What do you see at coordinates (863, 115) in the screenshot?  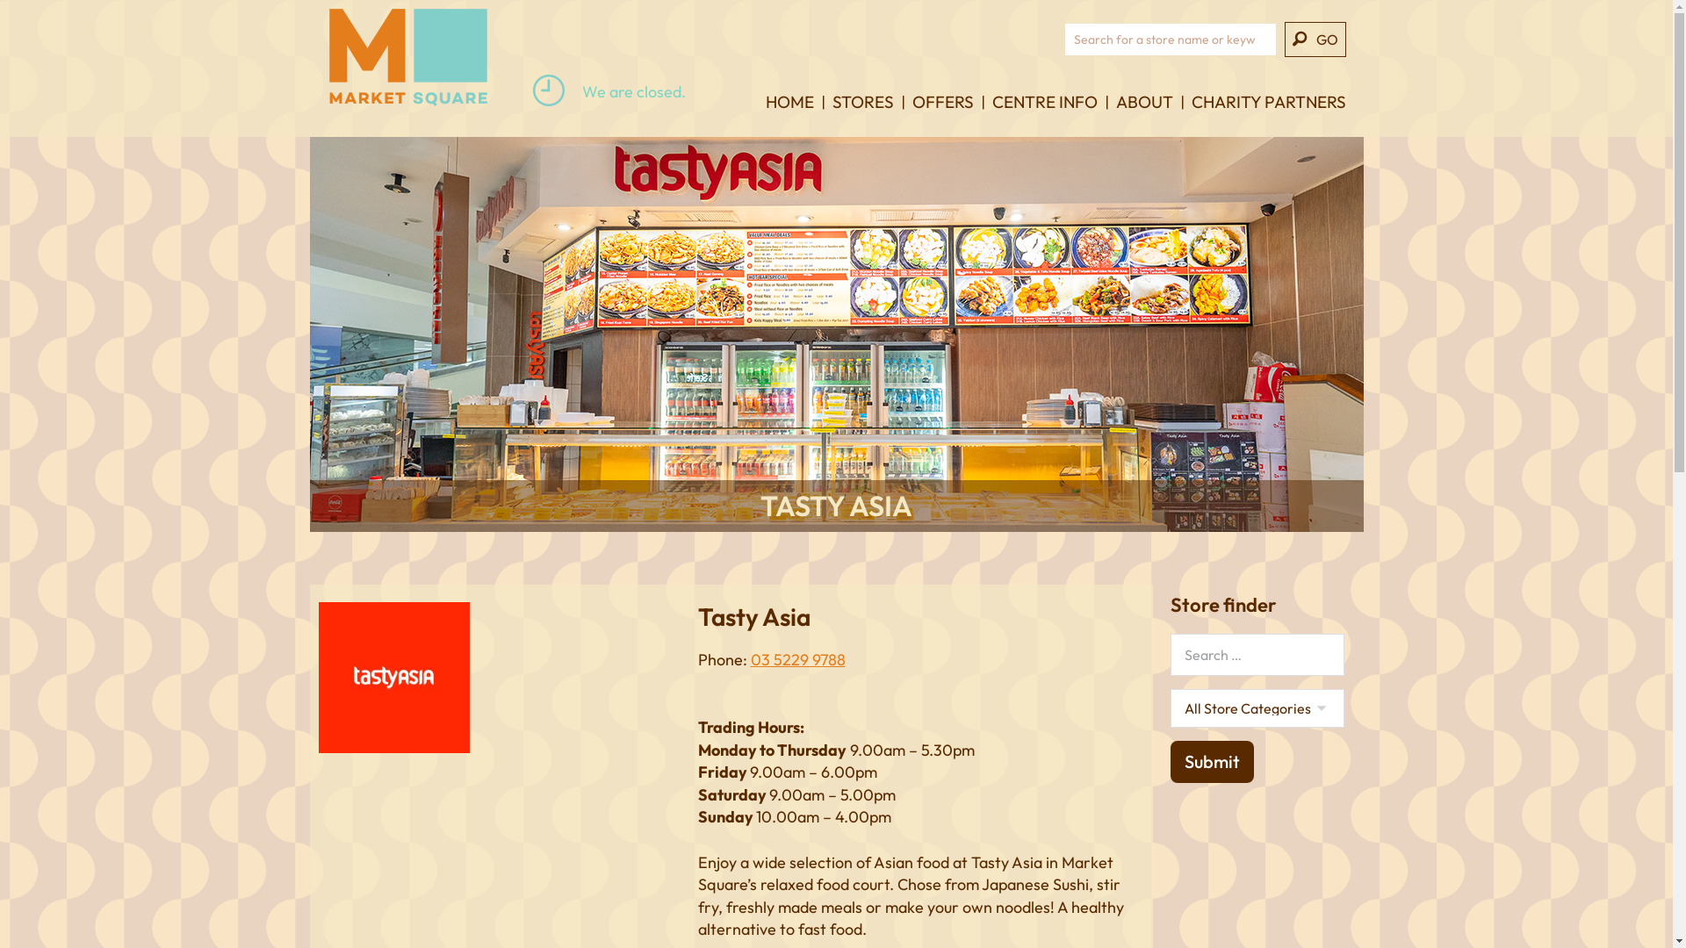 I see `STORES` at bounding box center [863, 115].